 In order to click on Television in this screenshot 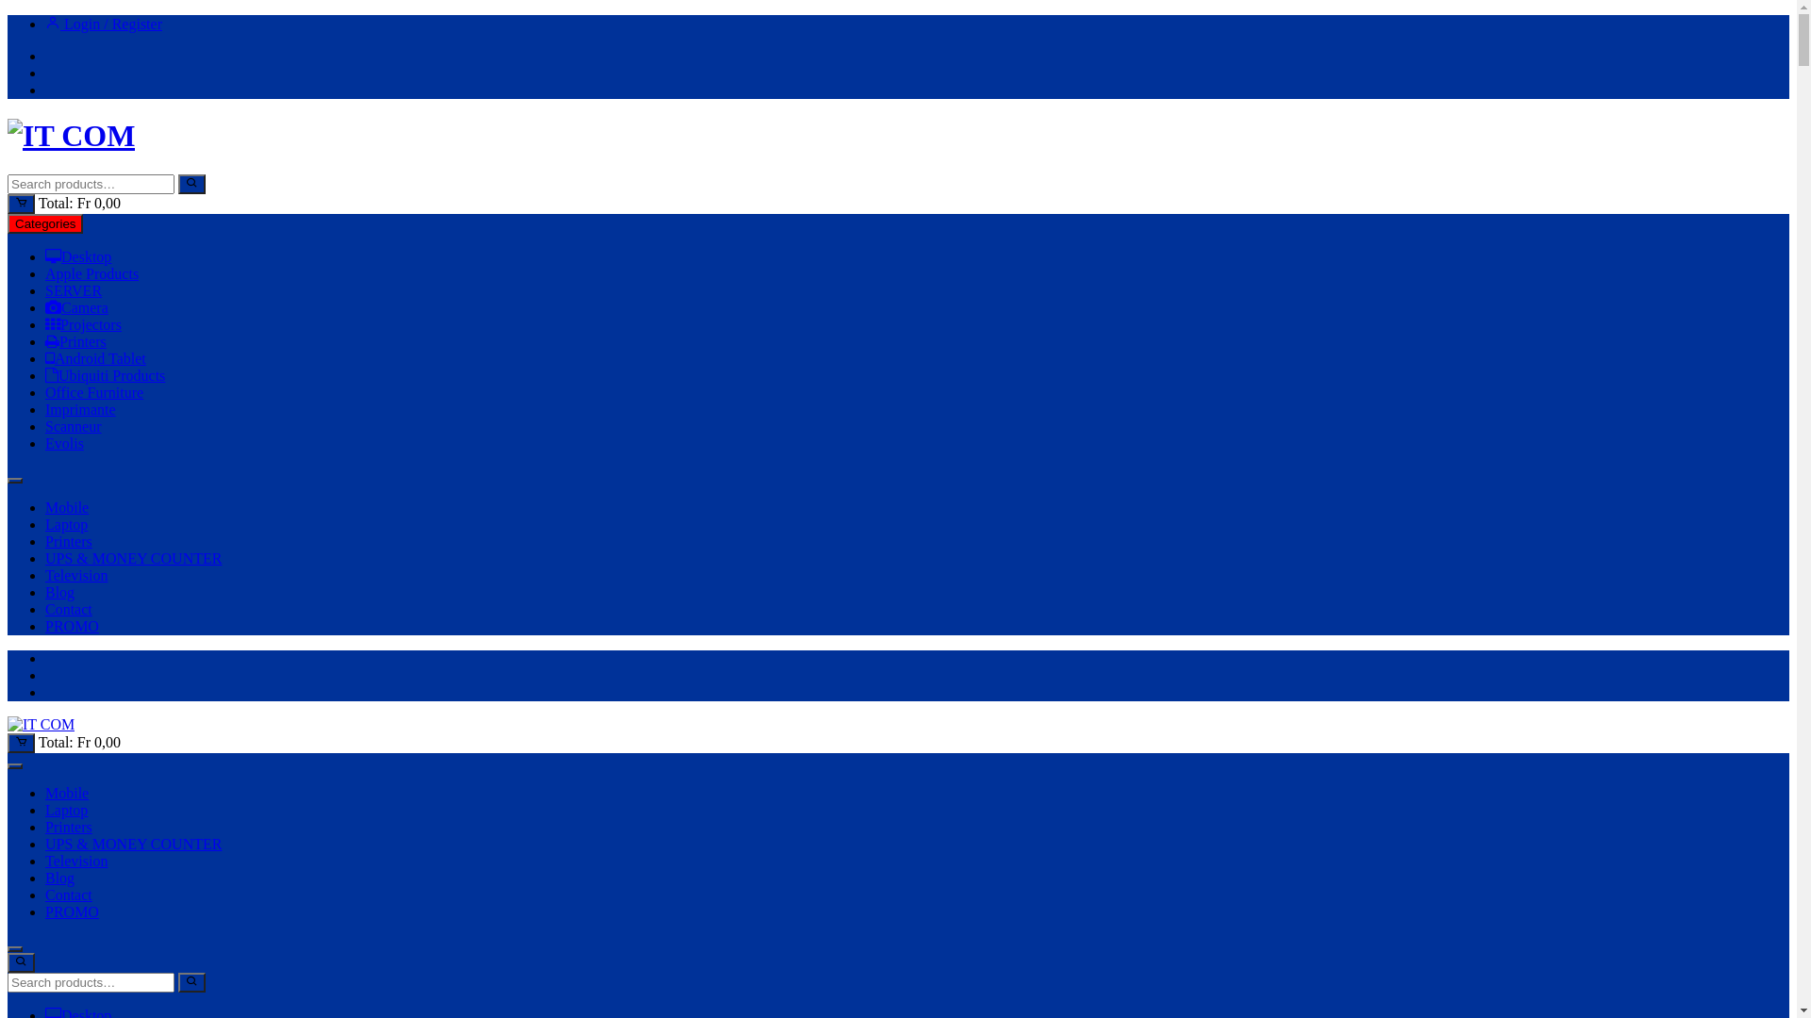, I will do `click(76, 861)`.